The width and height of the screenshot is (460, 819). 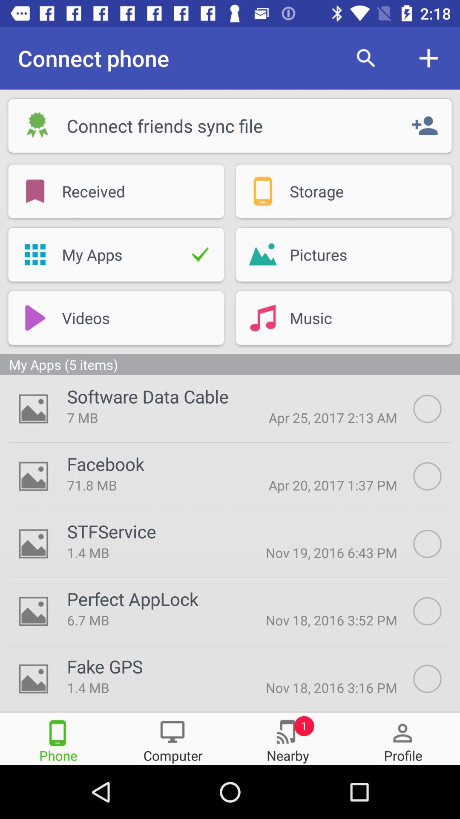 What do you see at coordinates (437, 476) in the screenshot?
I see `toggle autosync option` at bounding box center [437, 476].